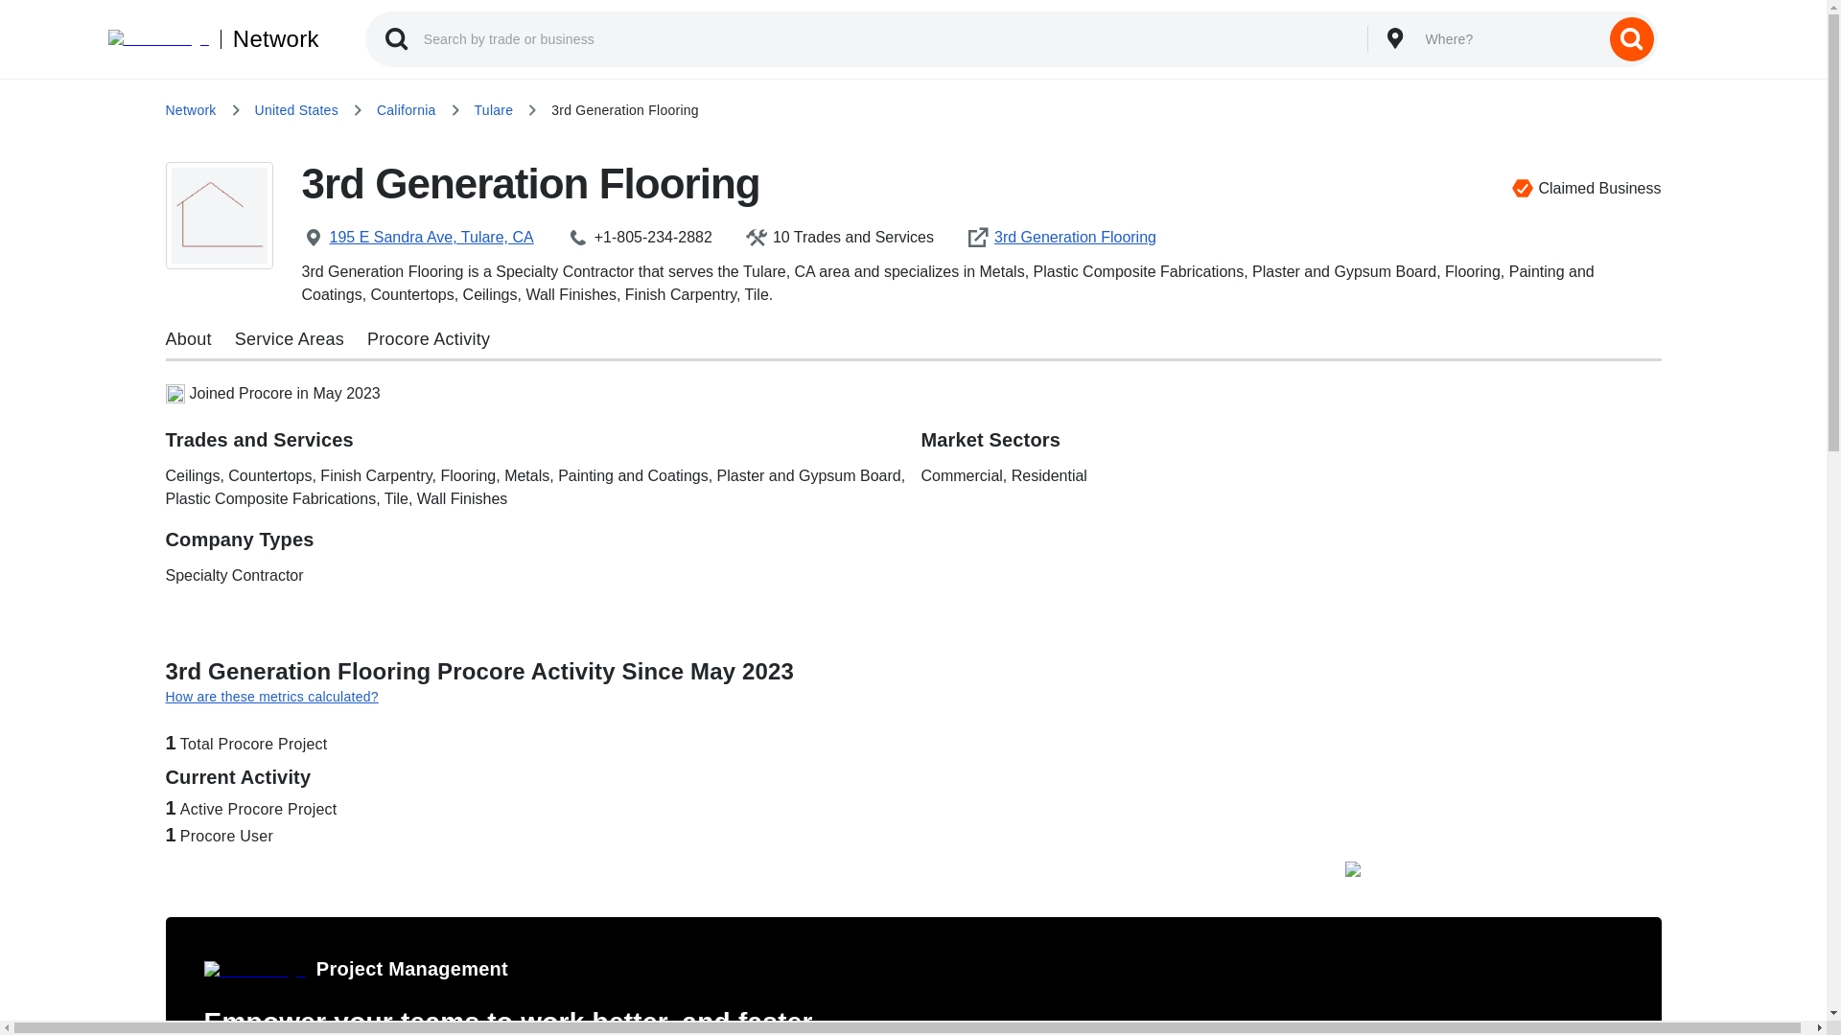 This screenshot has height=1035, width=1841. Describe the element at coordinates (913, 696) in the screenshot. I see `How are these metrics calculated?` at that location.